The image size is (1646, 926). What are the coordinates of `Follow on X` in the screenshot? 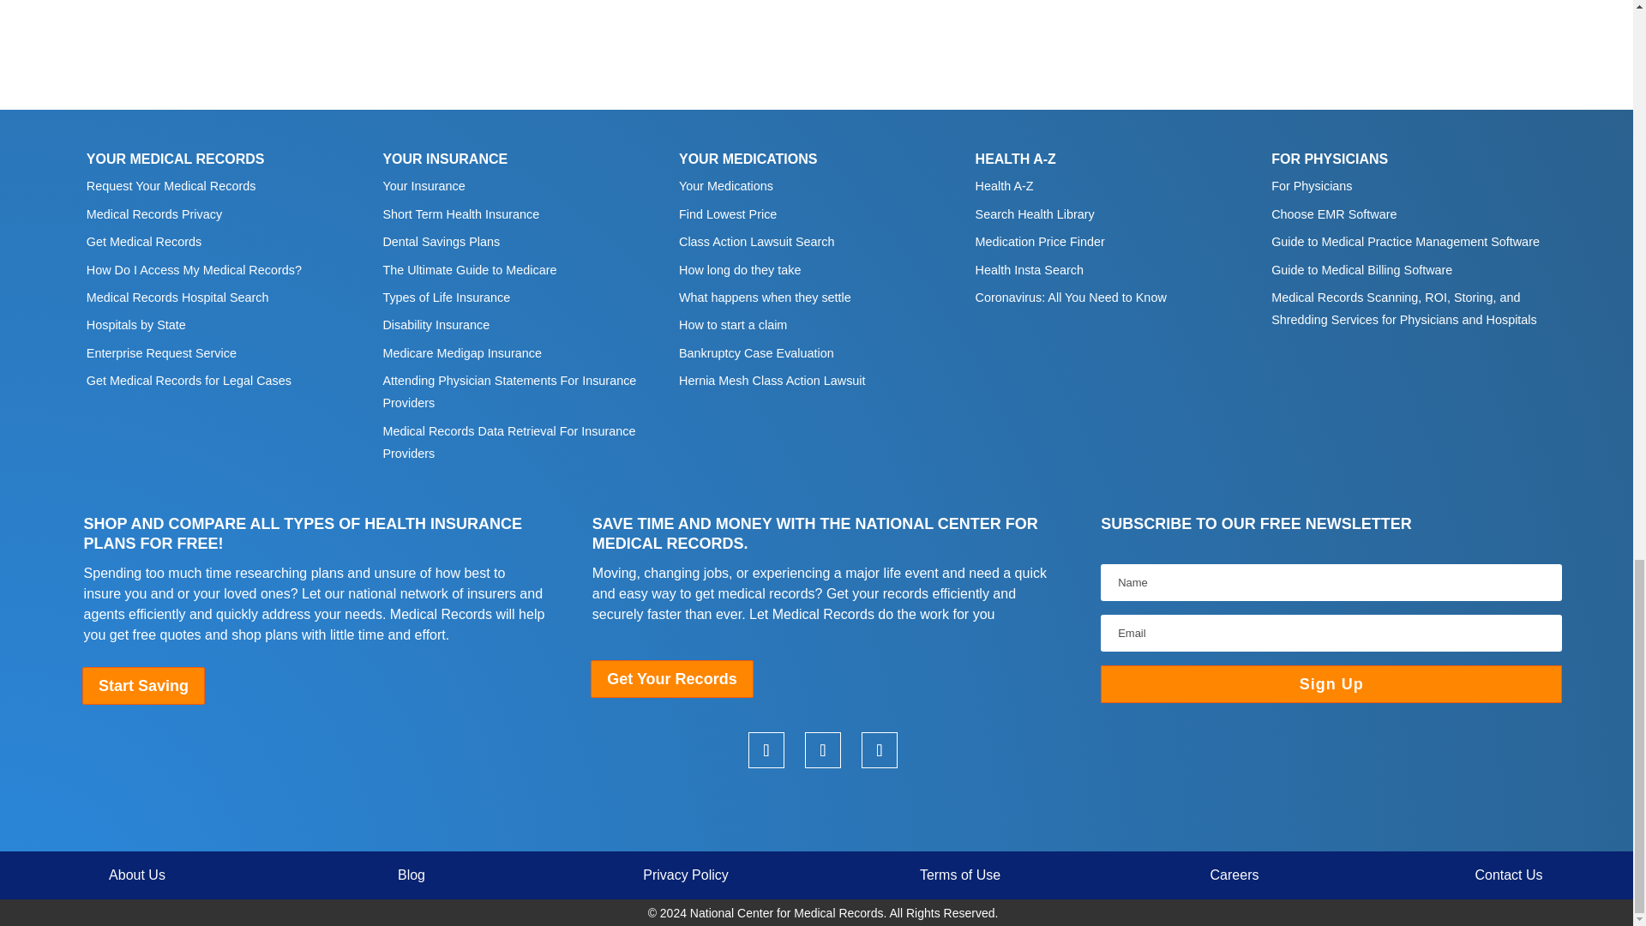 It's located at (823, 750).